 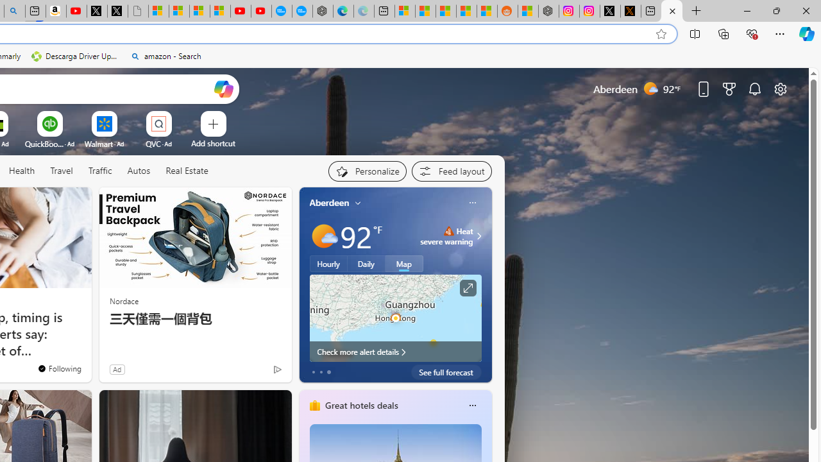 What do you see at coordinates (313, 372) in the screenshot?
I see `tab-0` at bounding box center [313, 372].